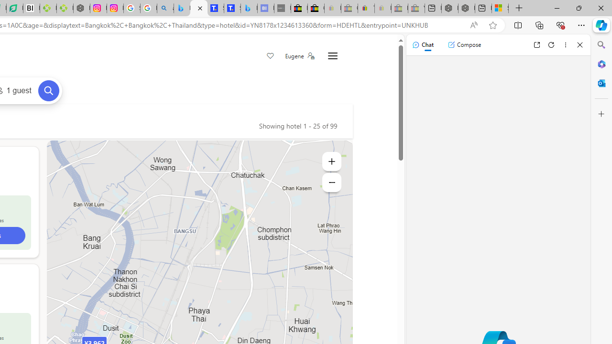 The width and height of the screenshot is (612, 344). I want to click on Threats and offensive language policy | eBay, so click(366, 9).